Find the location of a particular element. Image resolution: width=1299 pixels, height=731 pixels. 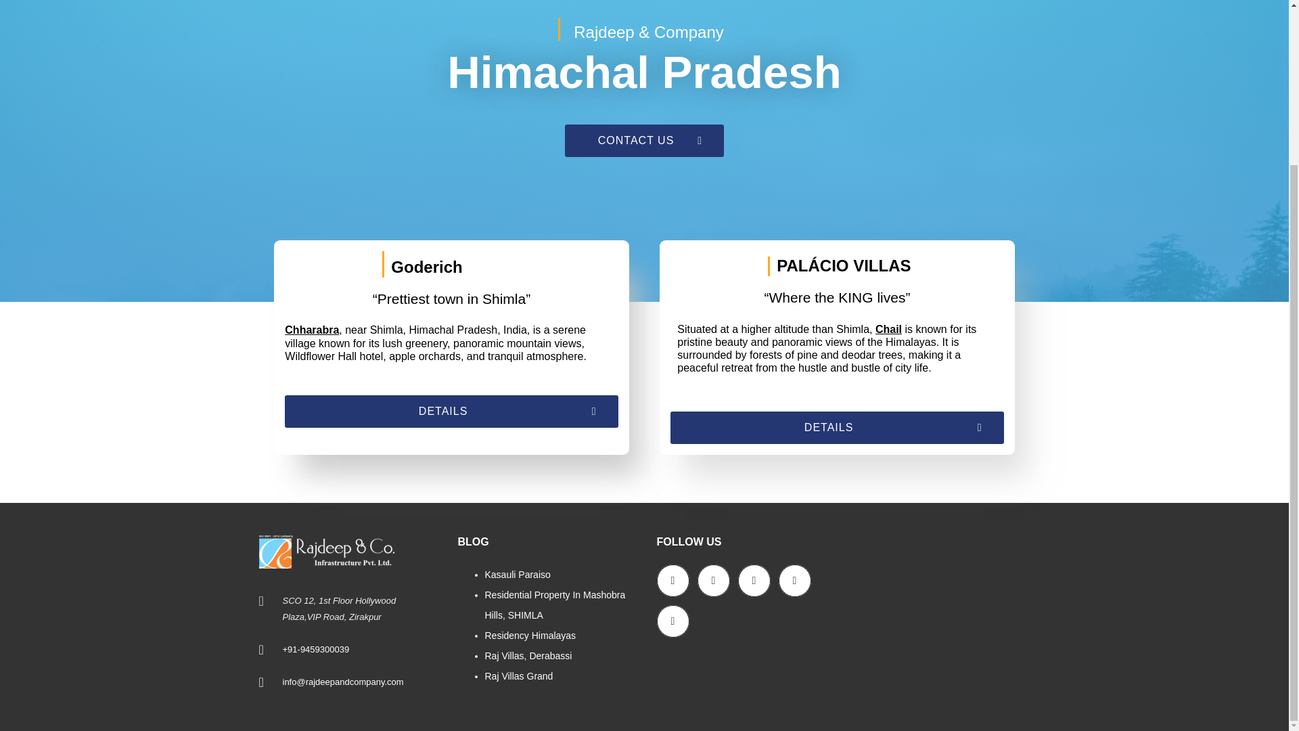

Residency Himalayas is located at coordinates (530, 635).